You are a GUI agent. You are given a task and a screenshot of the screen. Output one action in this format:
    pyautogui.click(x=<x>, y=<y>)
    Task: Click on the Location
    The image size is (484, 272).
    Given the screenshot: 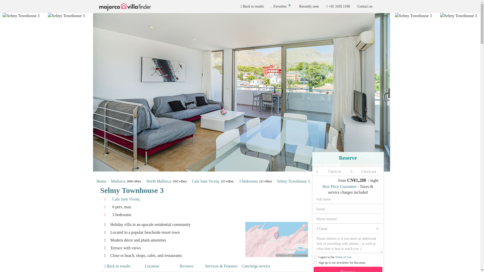 What is the action you would take?
    pyautogui.click(x=152, y=266)
    